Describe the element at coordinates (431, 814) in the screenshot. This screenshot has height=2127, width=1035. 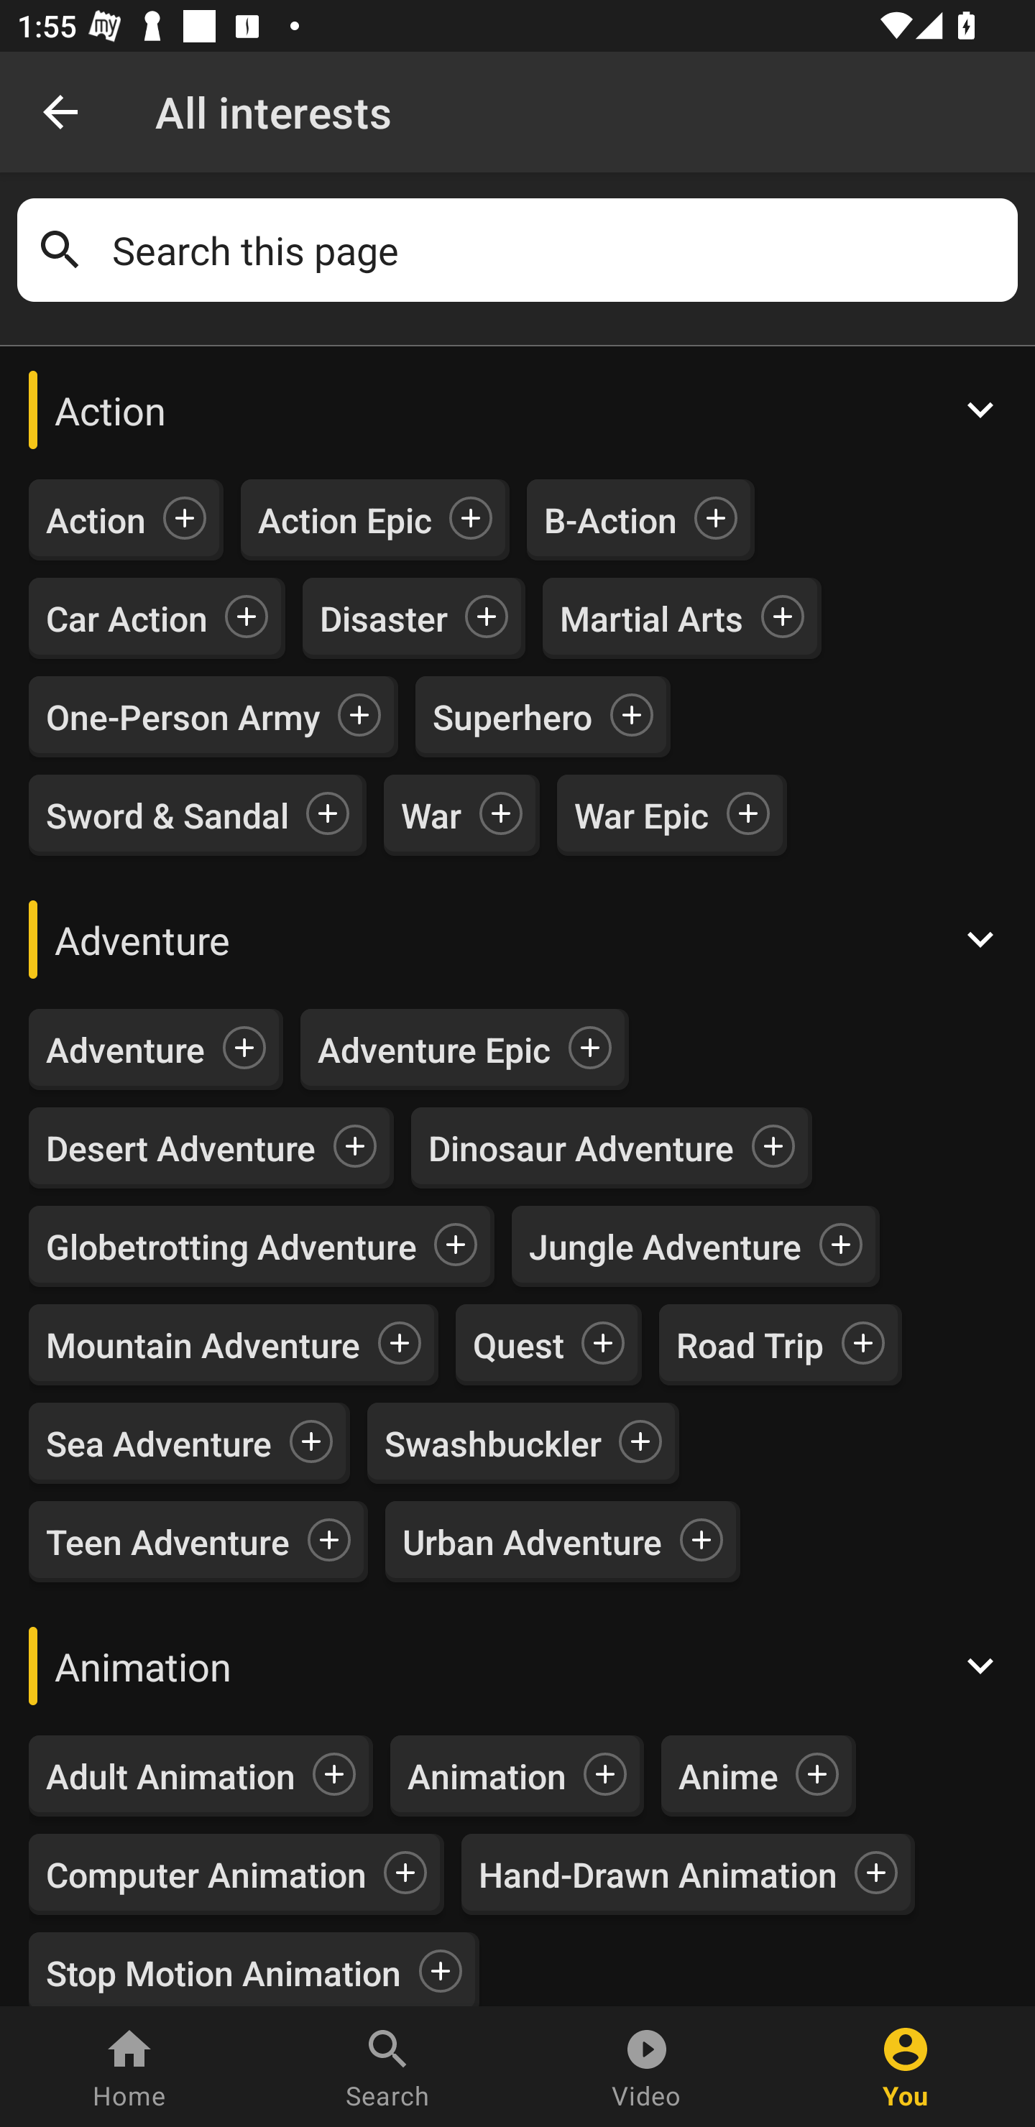
I see `War` at that location.